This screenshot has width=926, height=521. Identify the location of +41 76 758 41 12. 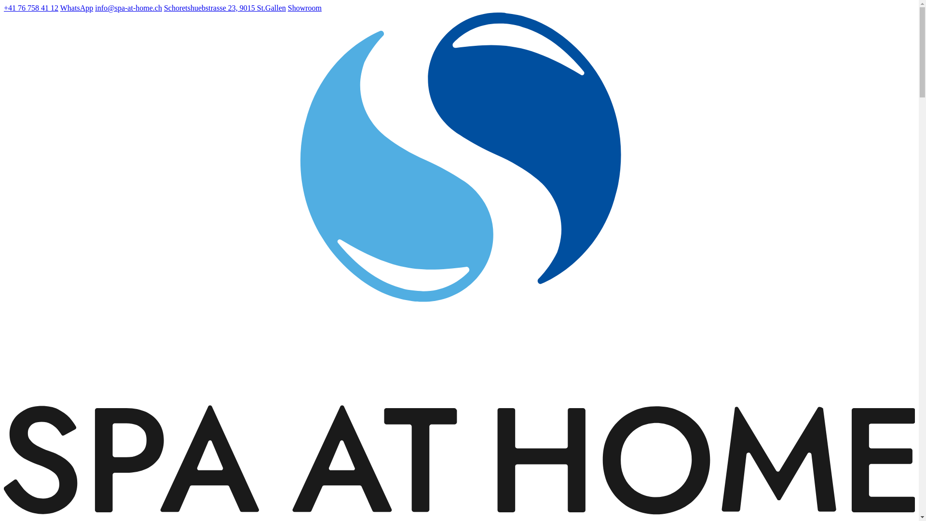
(31, 8).